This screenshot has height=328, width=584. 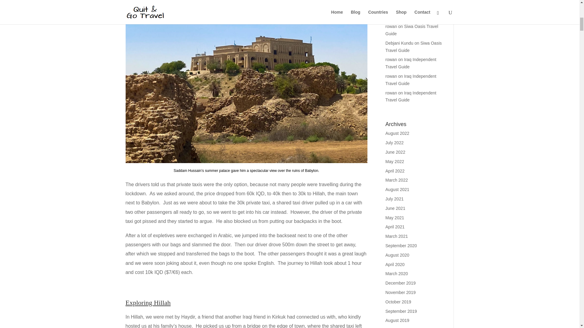 I want to click on April 2022, so click(x=395, y=171).